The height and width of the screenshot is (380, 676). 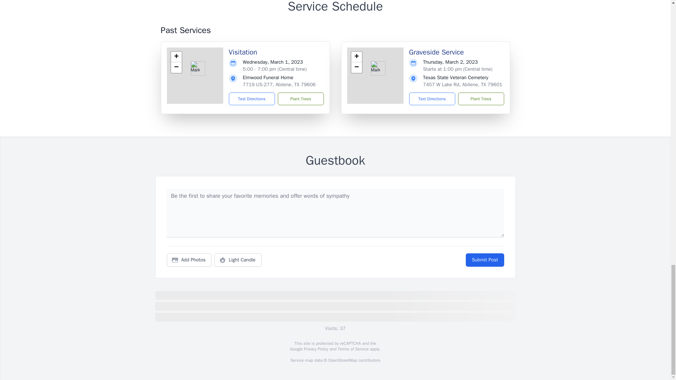 What do you see at coordinates (252, 99) in the screenshot?
I see `Text Directions` at bounding box center [252, 99].